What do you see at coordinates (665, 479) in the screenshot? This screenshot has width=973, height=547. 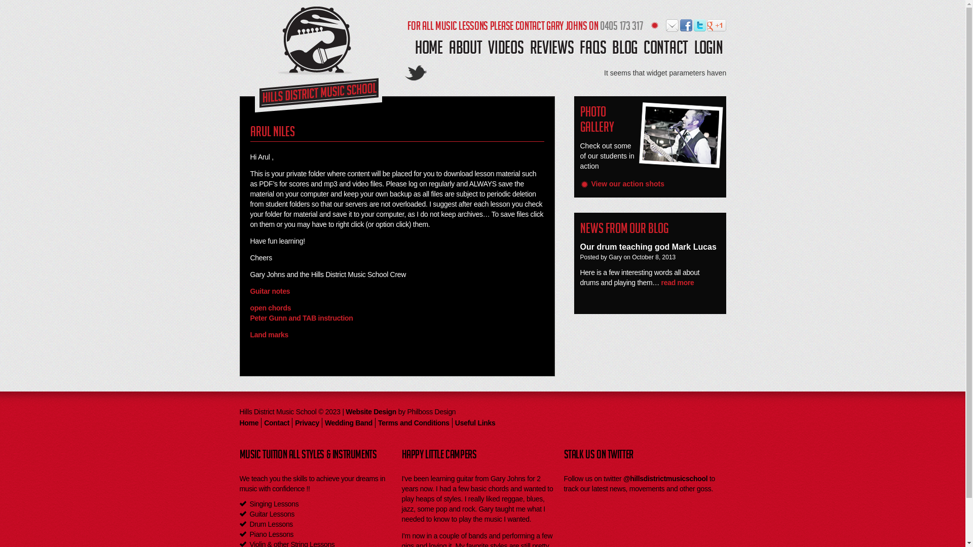 I see `@hillsdistrictmusicschool` at bounding box center [665, 479].